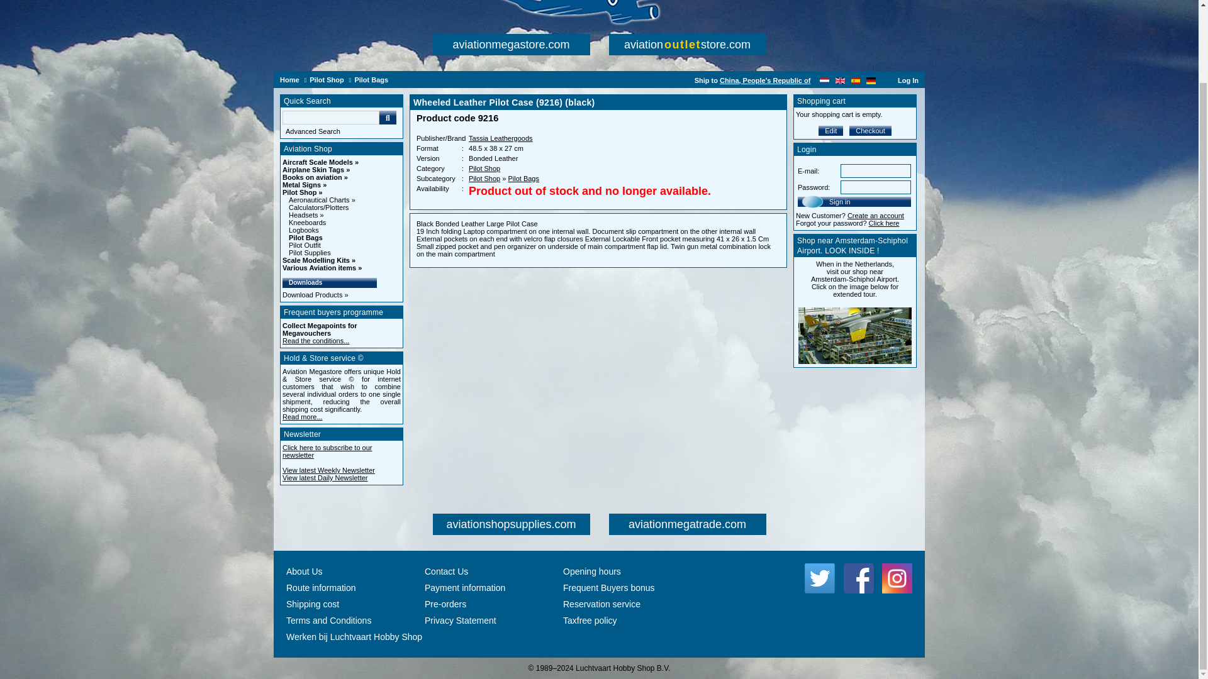  I want to click on China, People's Republic of, so click(765, 80).